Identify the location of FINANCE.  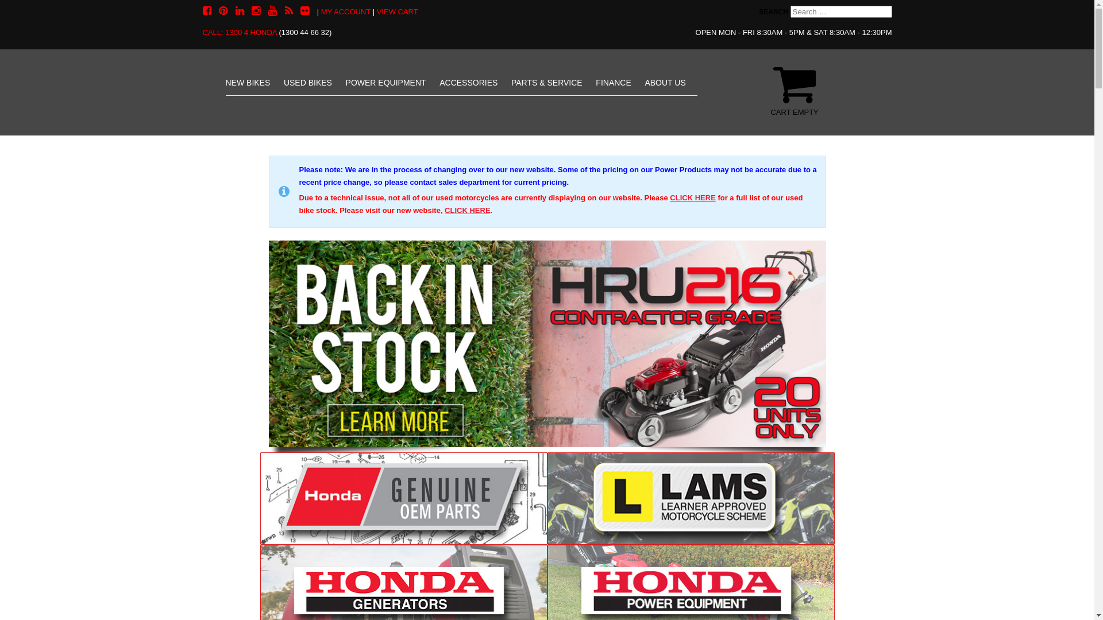
(614, 83).